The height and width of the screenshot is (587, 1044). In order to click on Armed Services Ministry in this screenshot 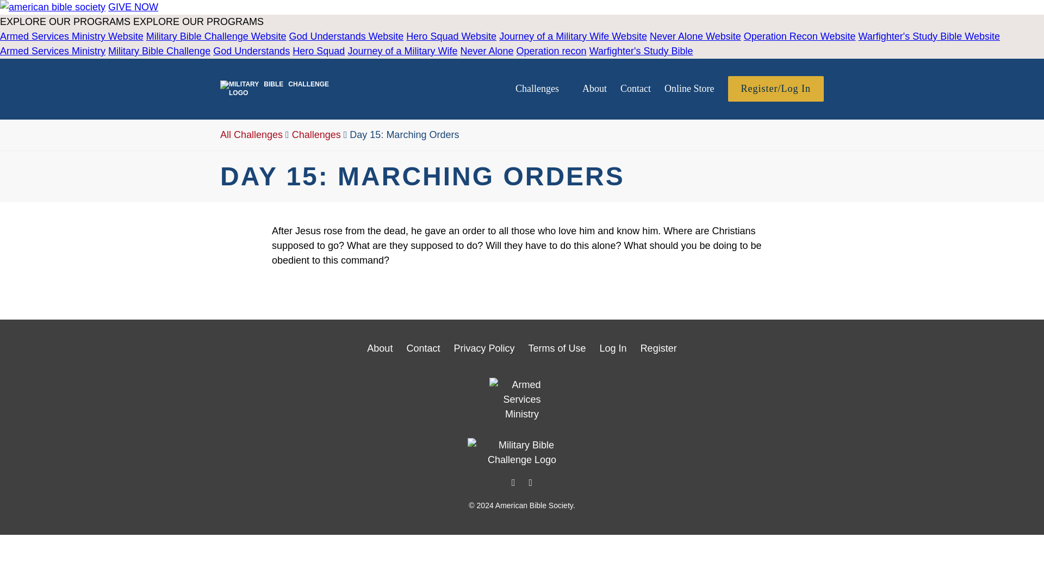, I will do `click(522, 400)`.